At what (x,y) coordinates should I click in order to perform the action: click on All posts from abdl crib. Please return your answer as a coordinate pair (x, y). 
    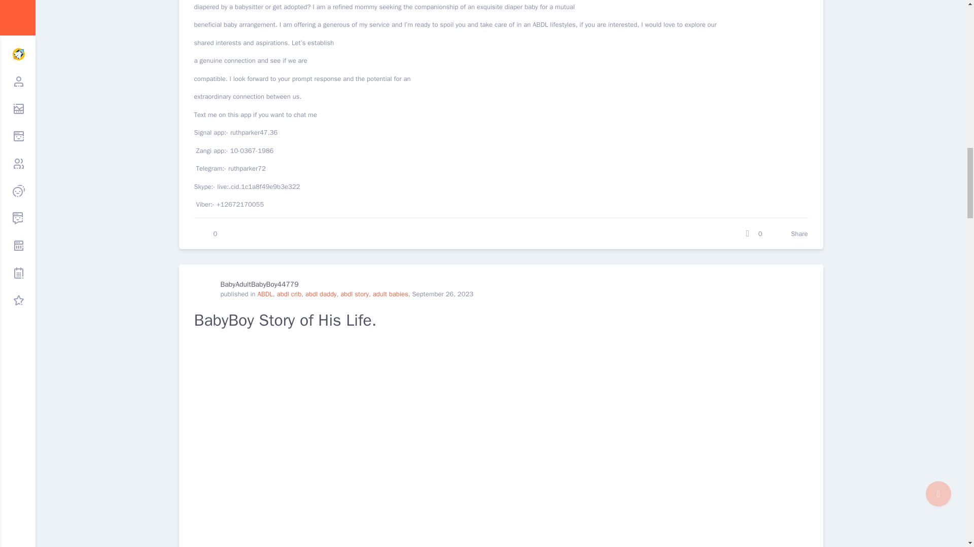
    Looking at the image, I should click on (289, 294).